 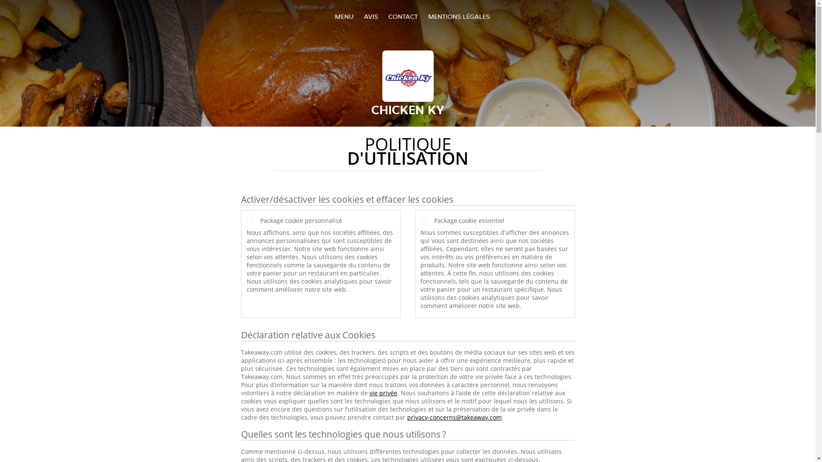 What do you see at coordinates (344, 16) in the screenshot?
I see `MENU` at bounding box center [344, 16].